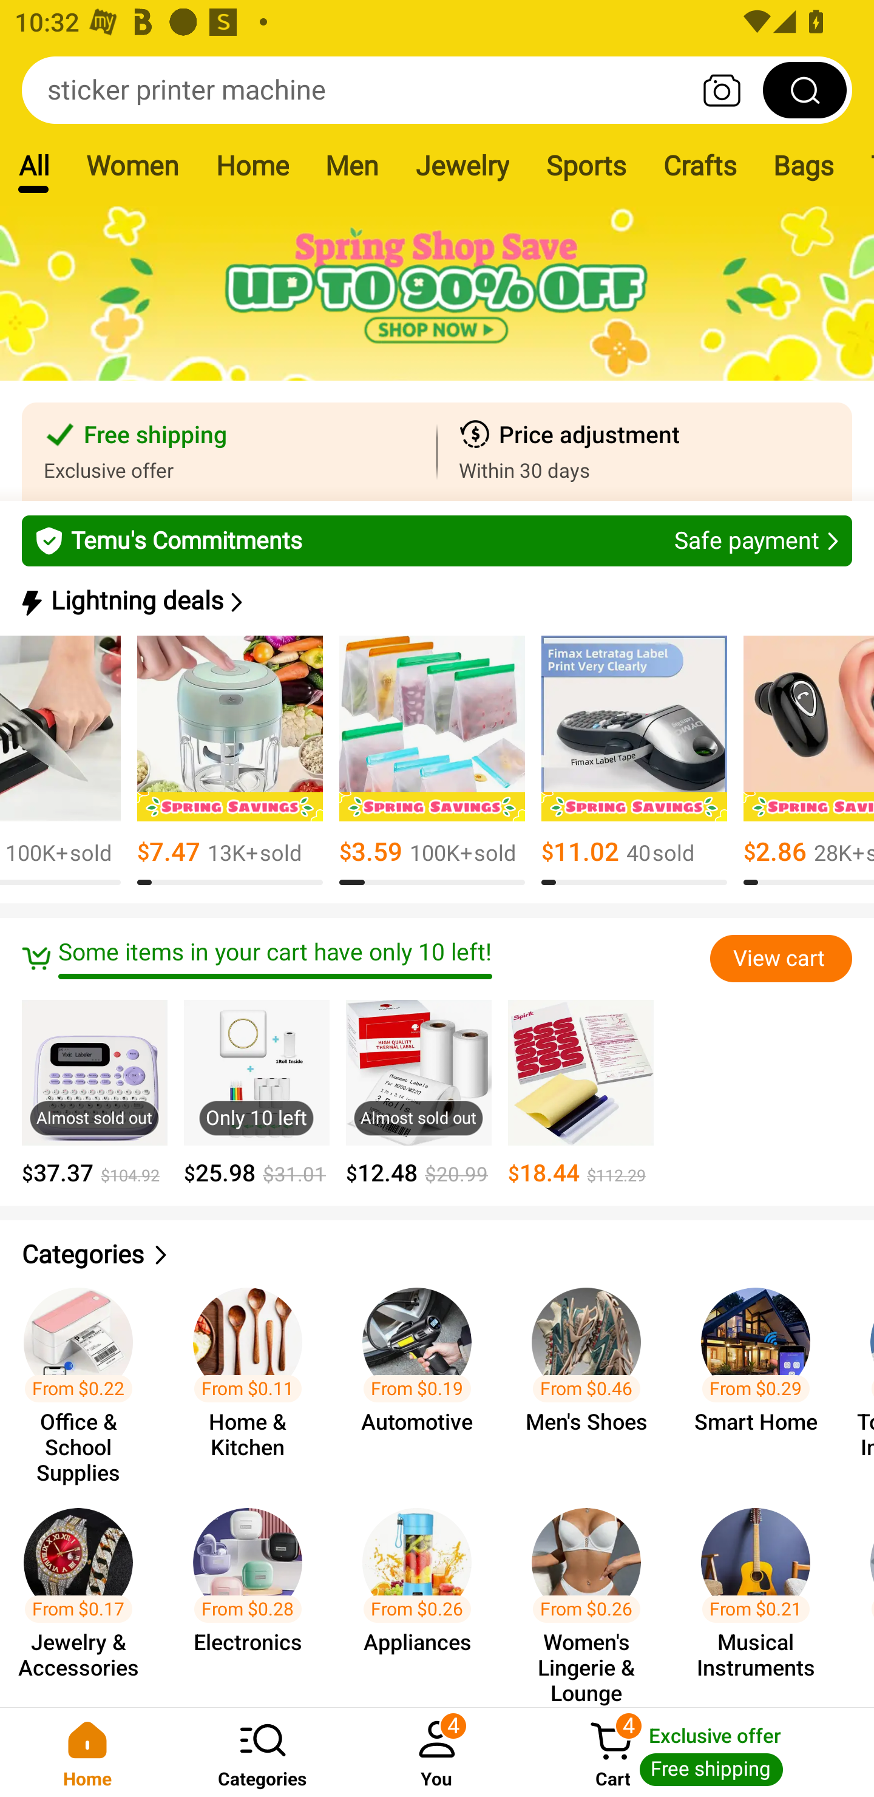 This screenshot has height=1797, width=874. I want to click on From $0.21 Musical Instruments, so click(762, 1597).